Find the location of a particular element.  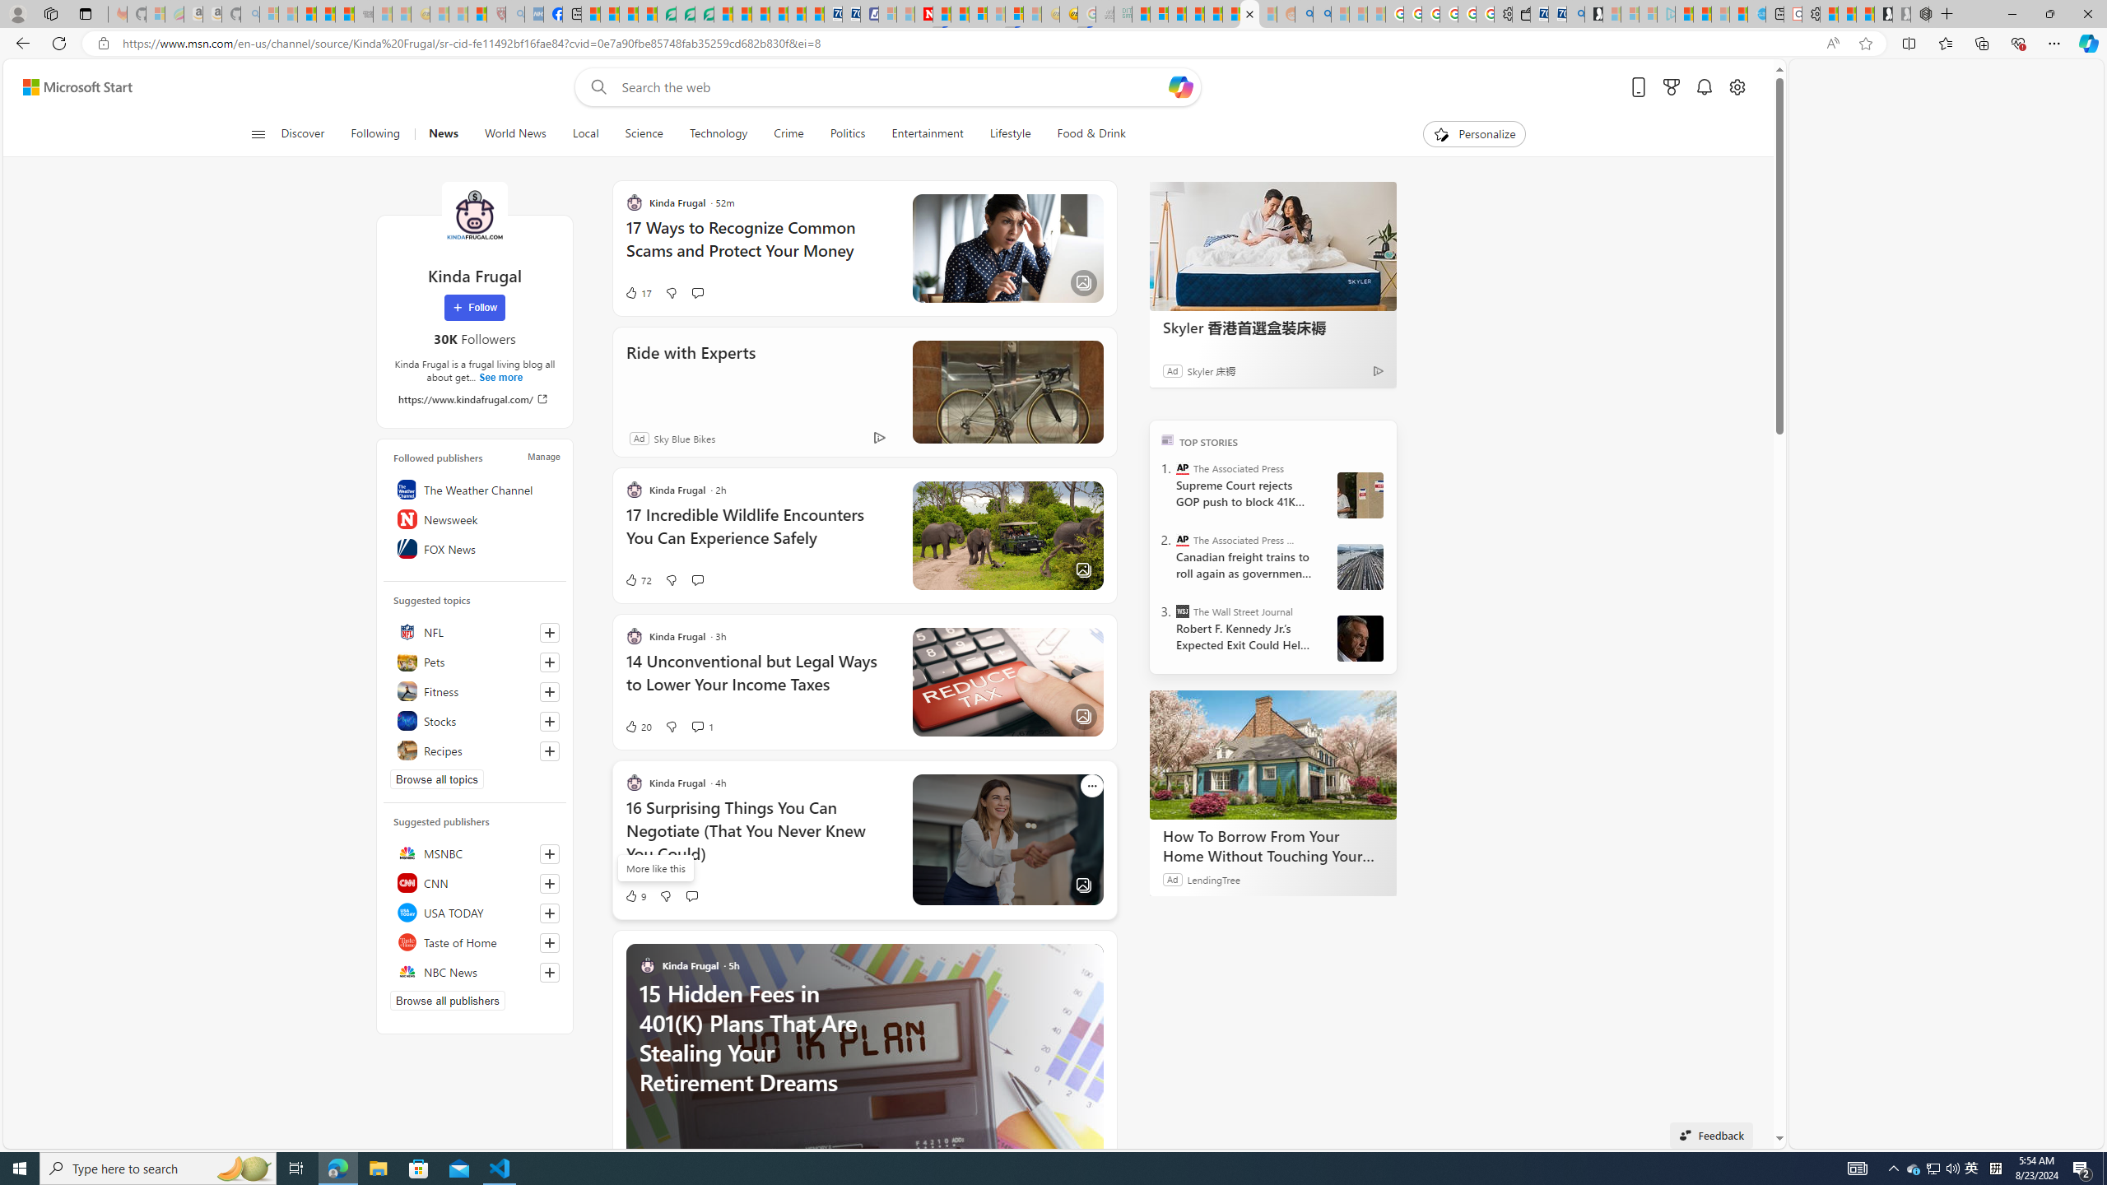

CNN is located at coordinates (474, 882).